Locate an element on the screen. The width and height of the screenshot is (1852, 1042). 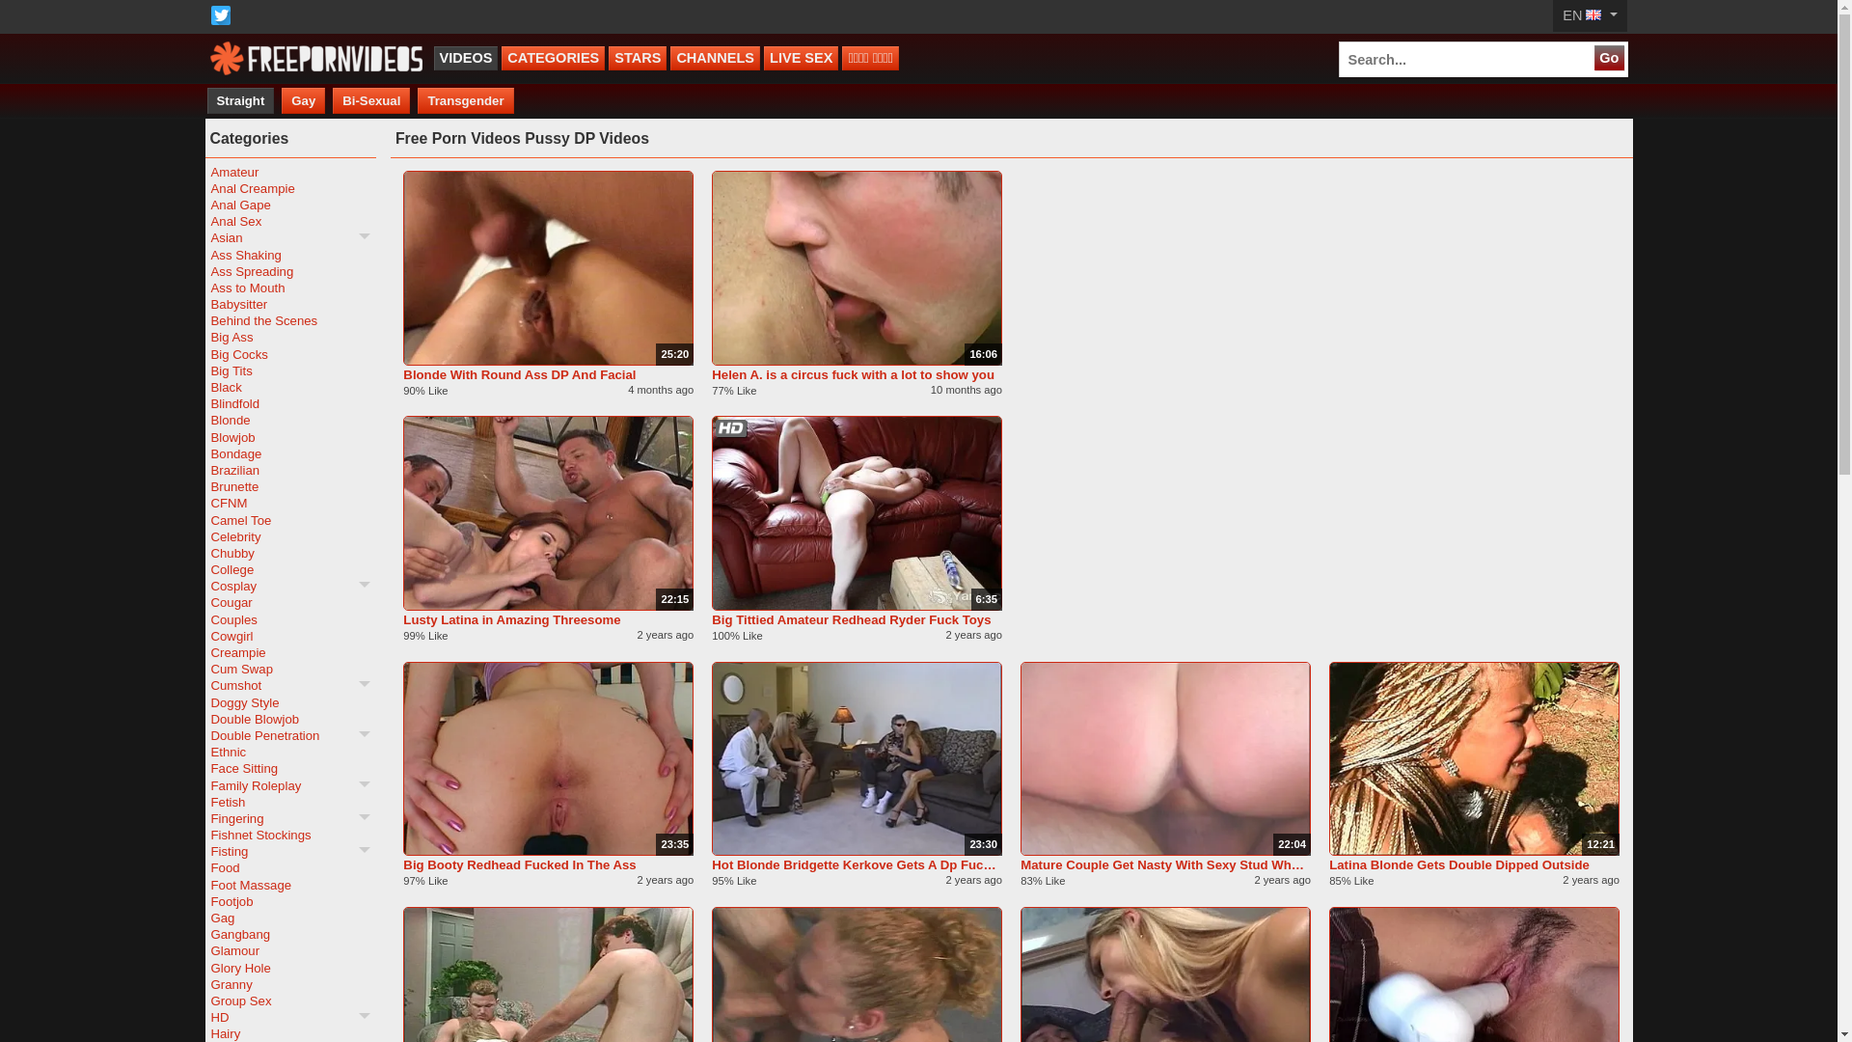
Fingering is located at coordinates (290, 818).